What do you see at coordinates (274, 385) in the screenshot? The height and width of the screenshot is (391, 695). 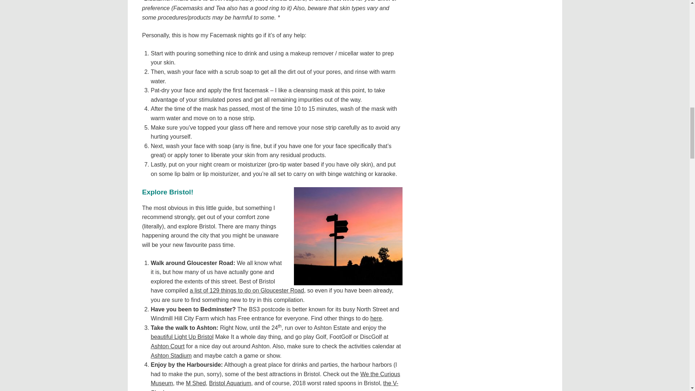 I see `the V-Shed` at bounding box center [274, 385].